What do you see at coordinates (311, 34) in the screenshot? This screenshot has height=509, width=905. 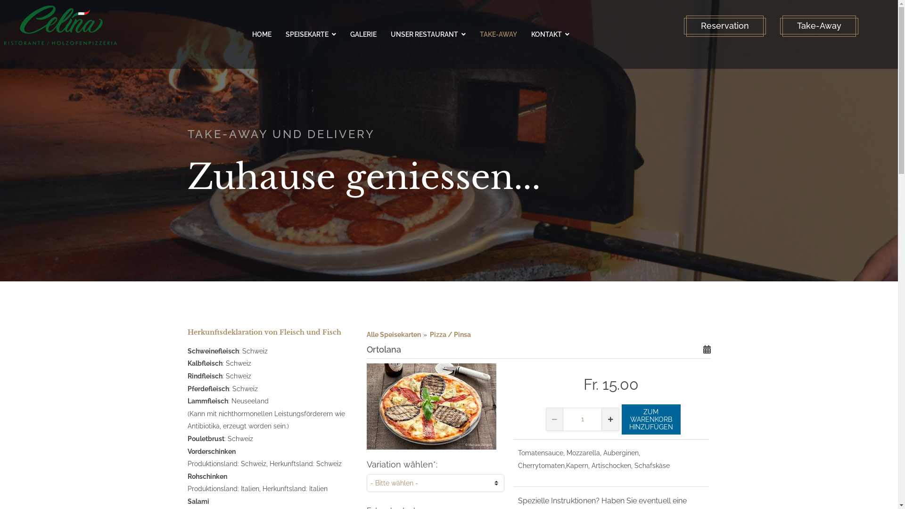 I see `SPEISEKARTE` at bounding box center [311, 34].